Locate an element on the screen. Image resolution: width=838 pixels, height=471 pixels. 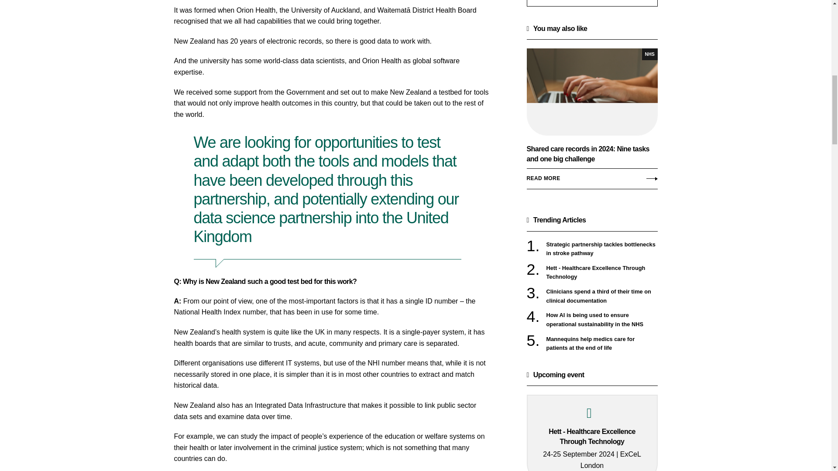
Mannequins help medics care for patients at the end of life is located at coordinates (602, 344).